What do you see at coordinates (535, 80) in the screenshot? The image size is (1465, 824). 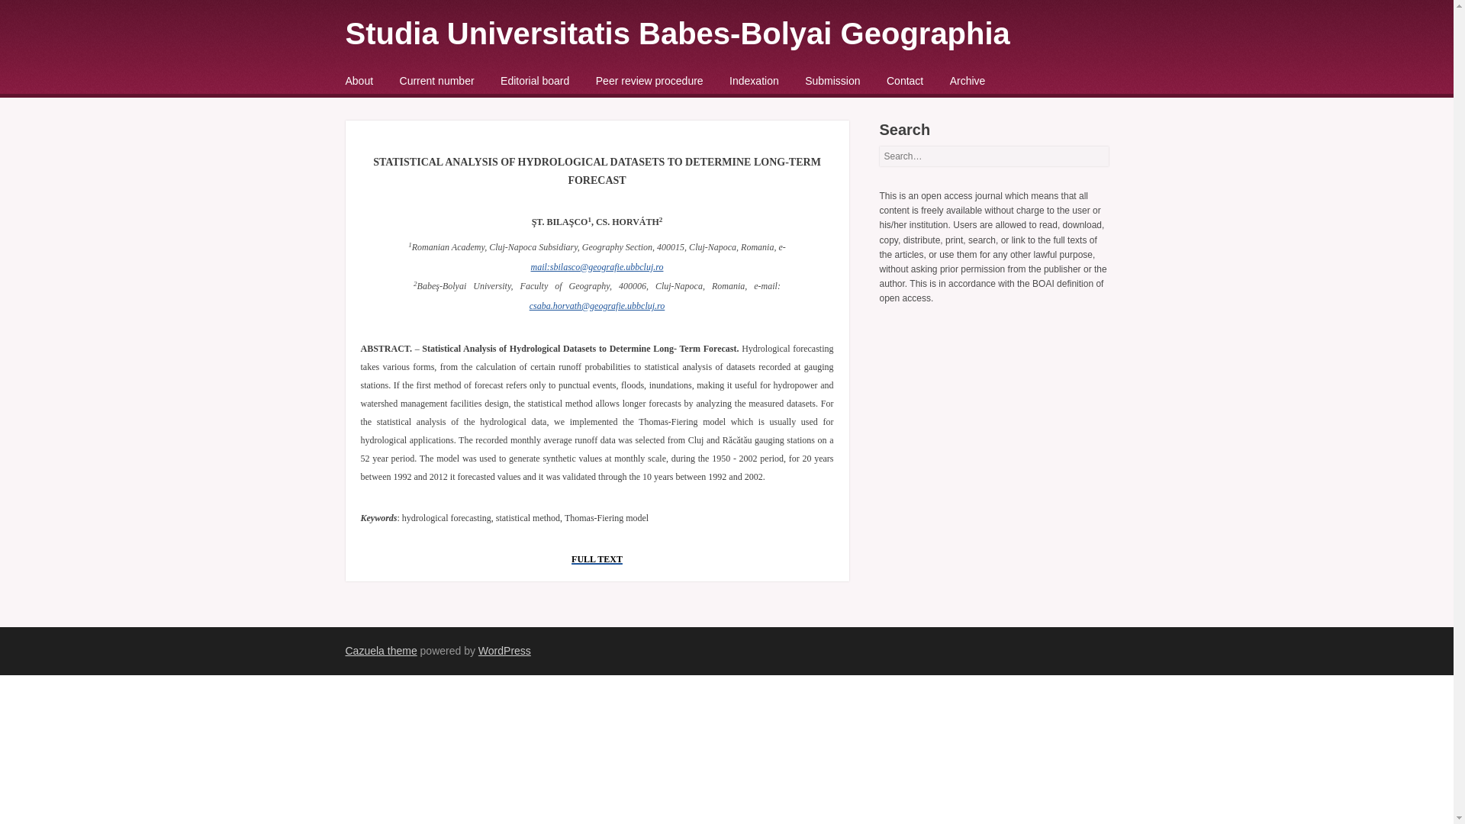 I see `Editorial board` at bounding box center [535, 80].